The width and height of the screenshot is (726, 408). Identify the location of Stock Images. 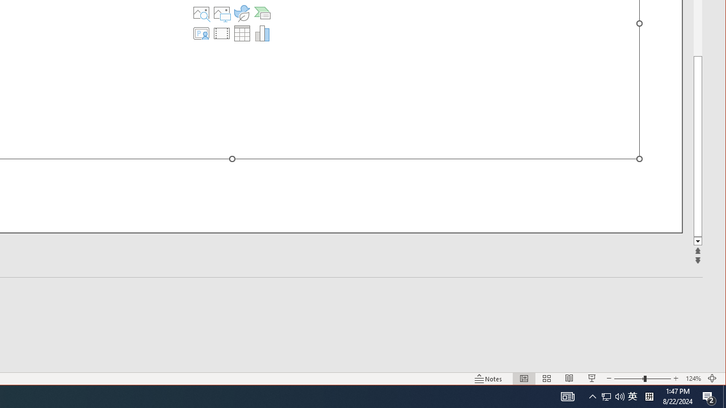
(201, 12).